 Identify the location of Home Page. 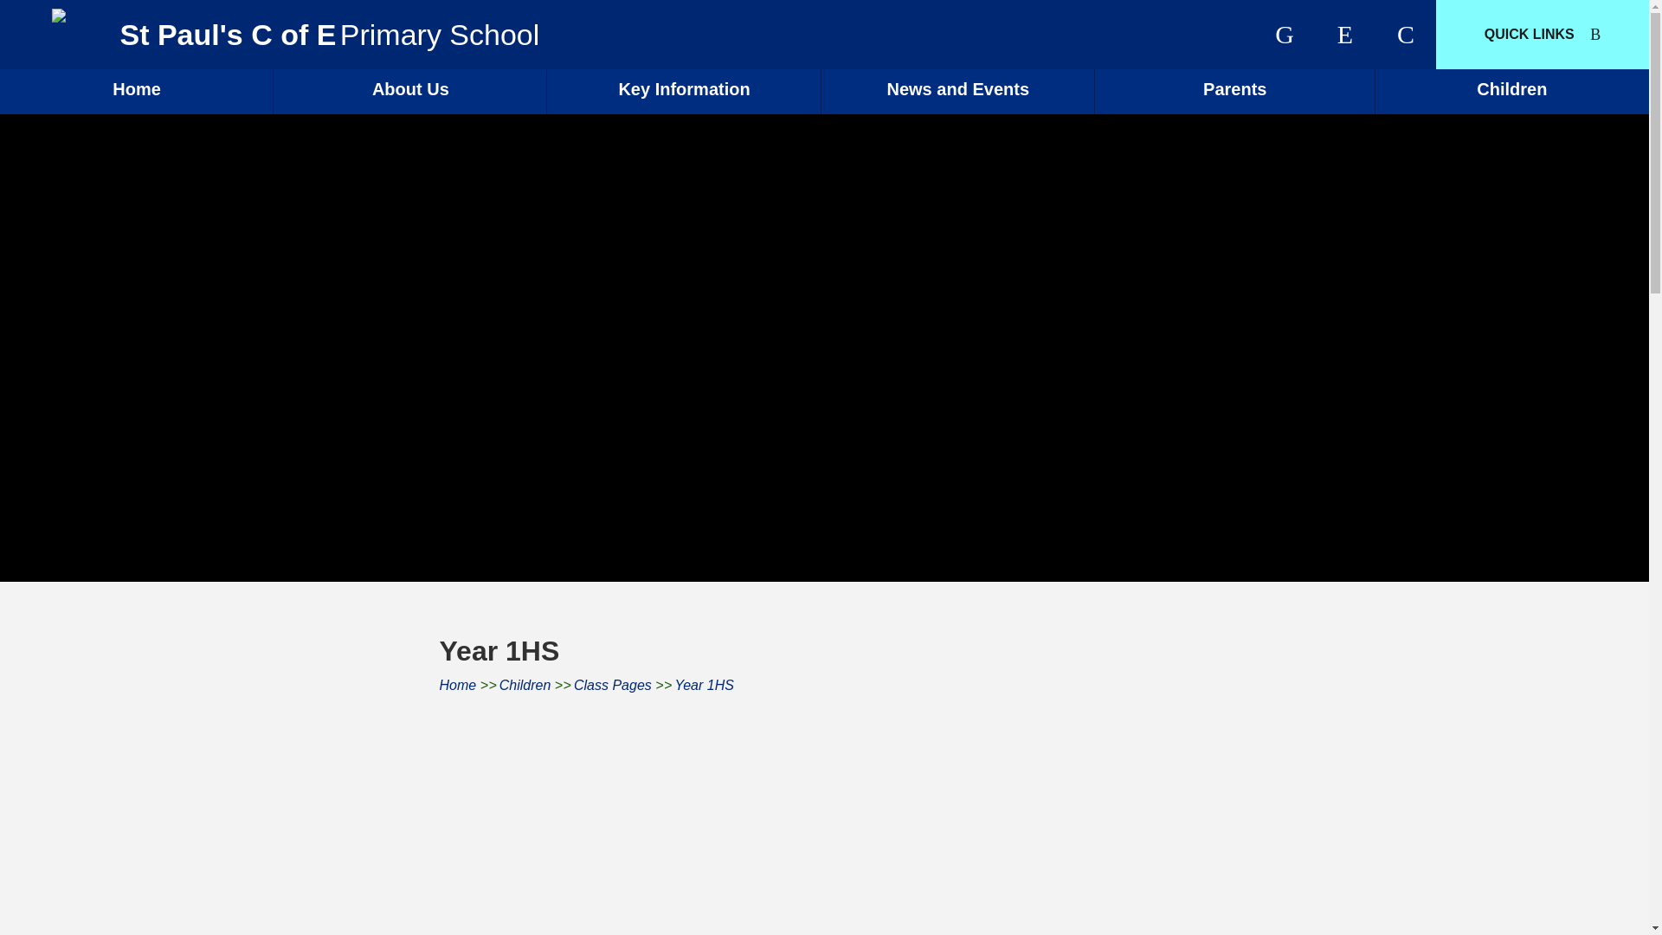
(74, 15).